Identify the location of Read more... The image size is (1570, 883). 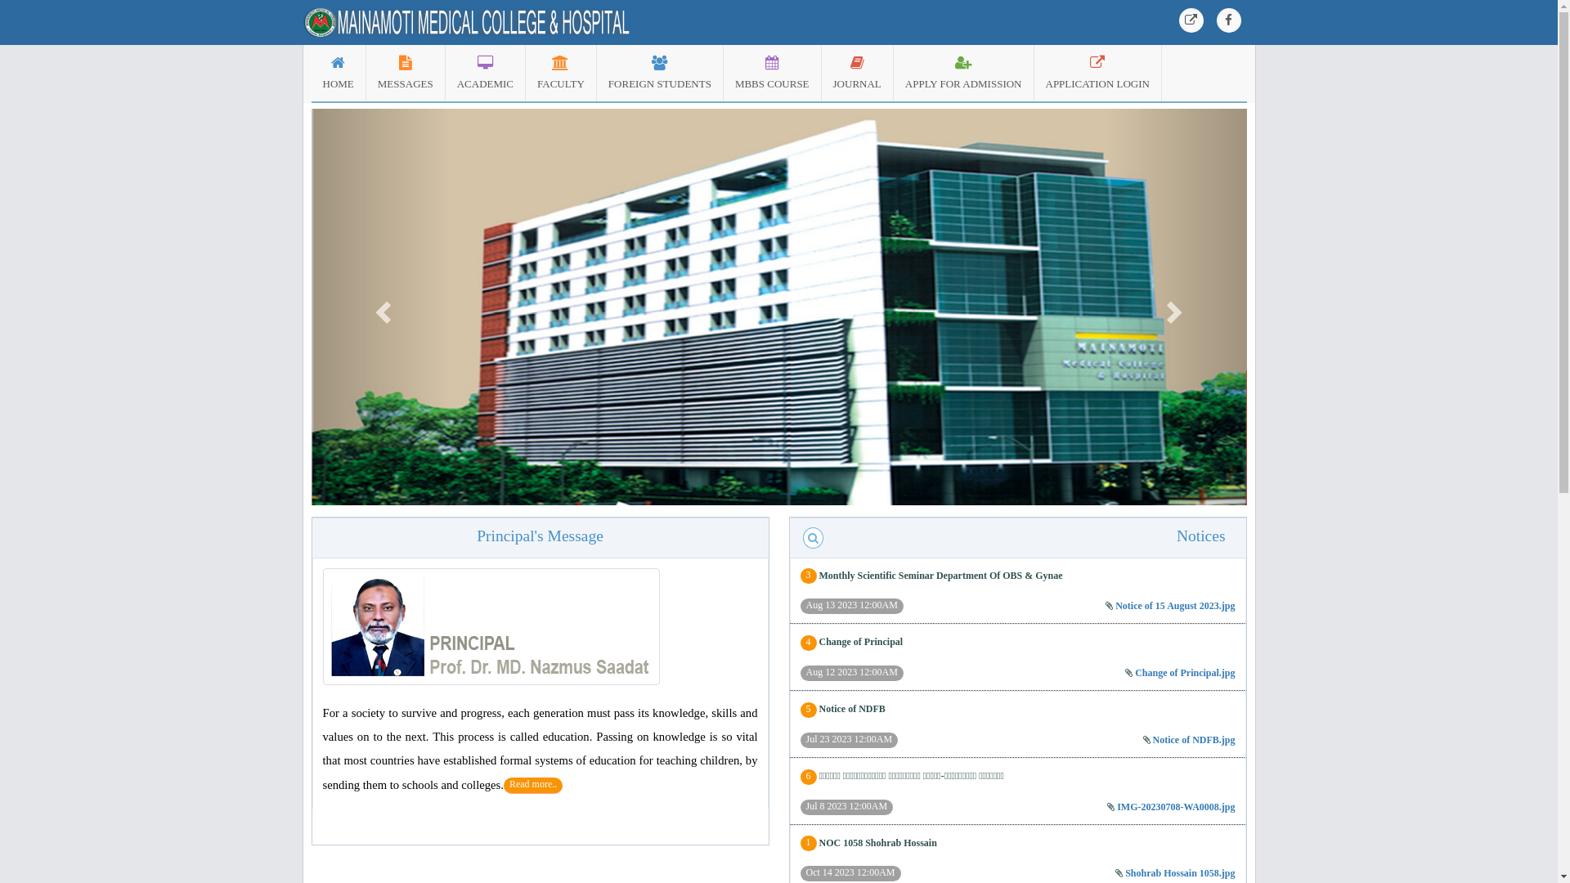
(533, 786).